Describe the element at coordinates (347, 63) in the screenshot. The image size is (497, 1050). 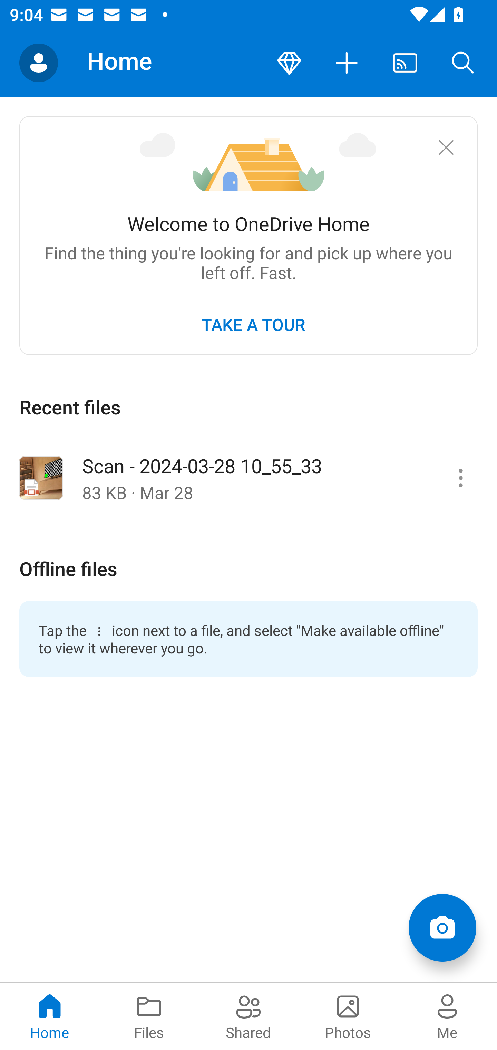
I see `More actions button` at that location.